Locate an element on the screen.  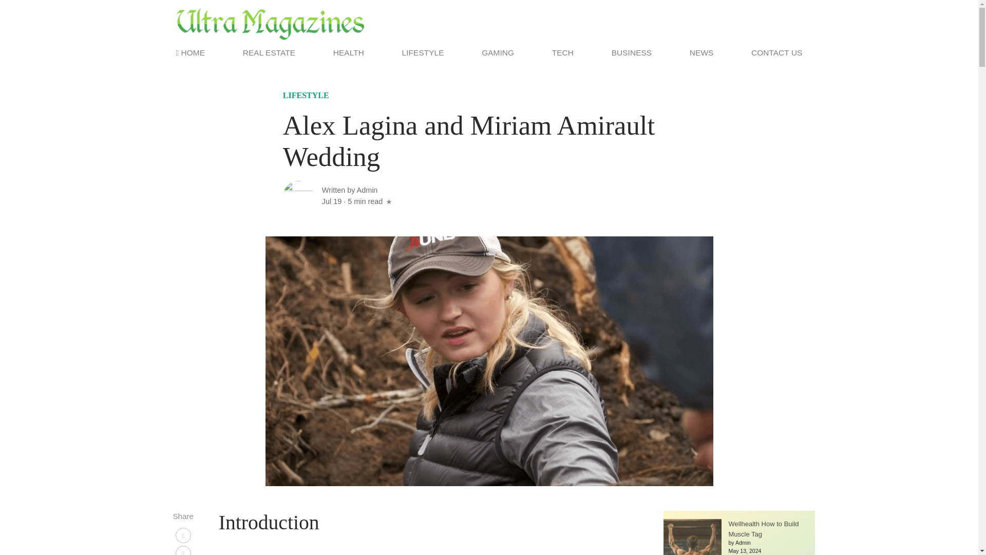
LIFESTYLE is located at coordinates (423, 52).